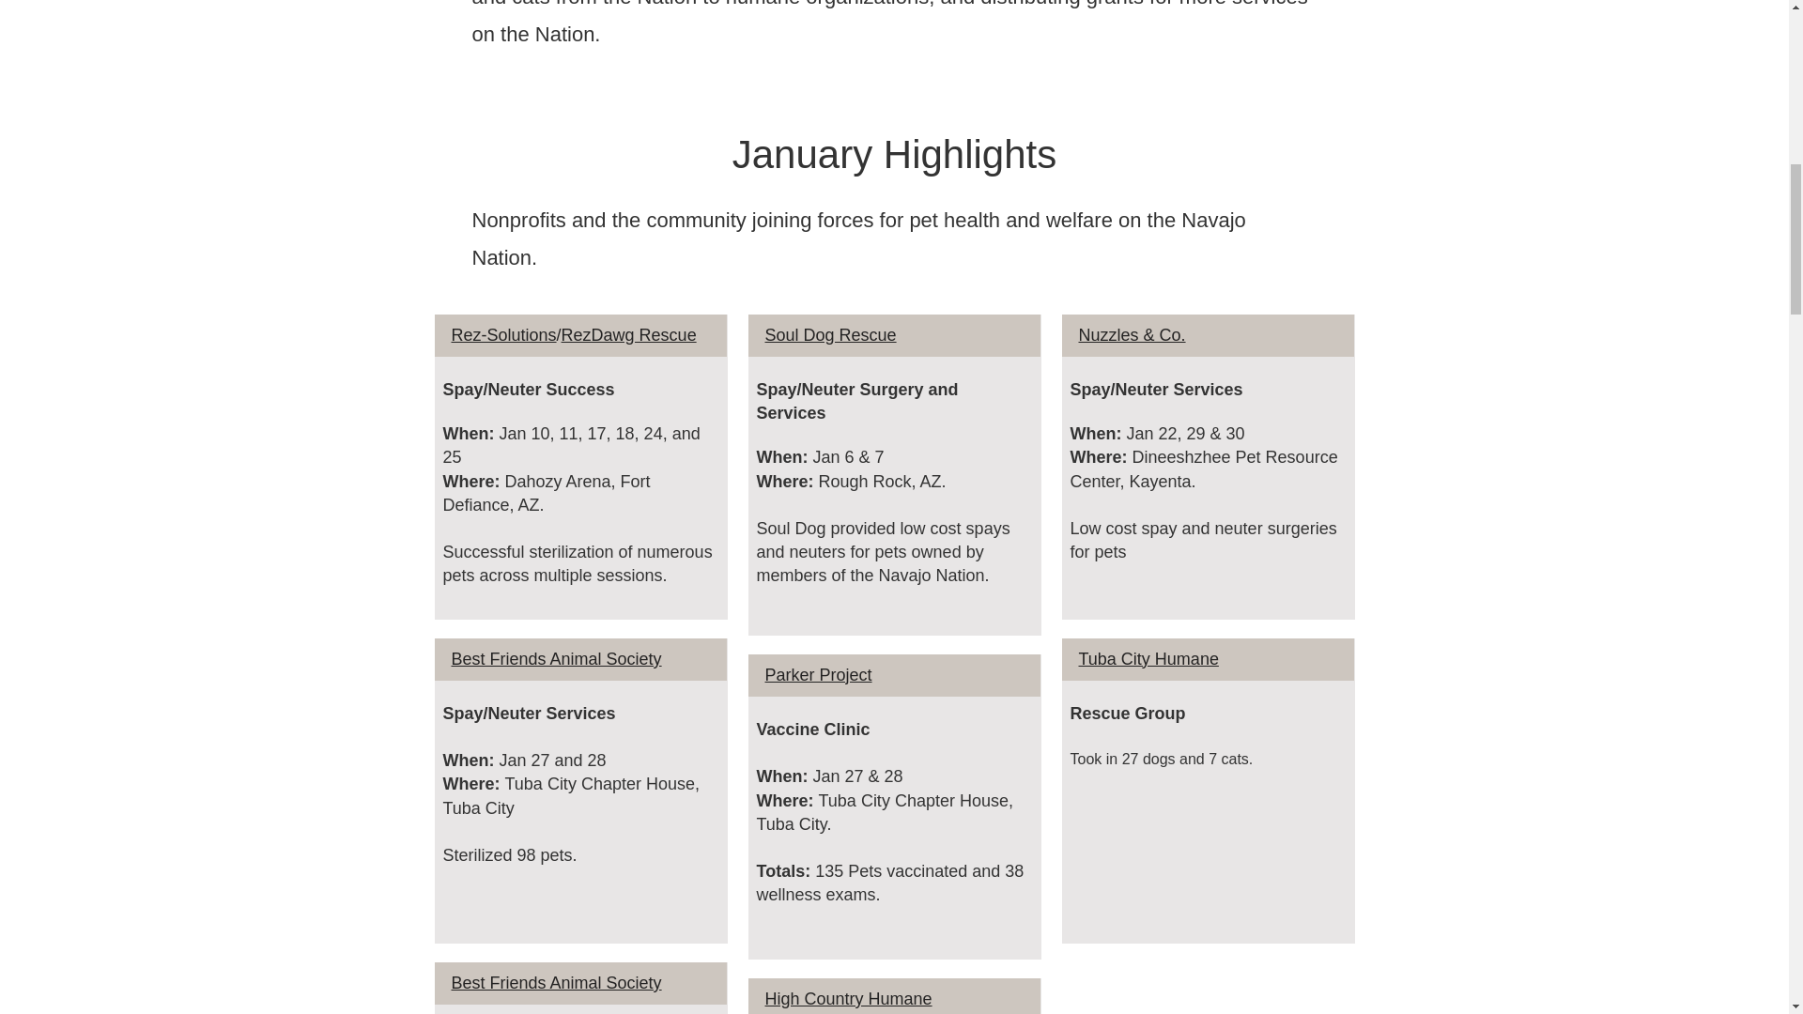 The image size is (1803, 1014). I want to click on Soul Dog Rescue, so click(830, 334).